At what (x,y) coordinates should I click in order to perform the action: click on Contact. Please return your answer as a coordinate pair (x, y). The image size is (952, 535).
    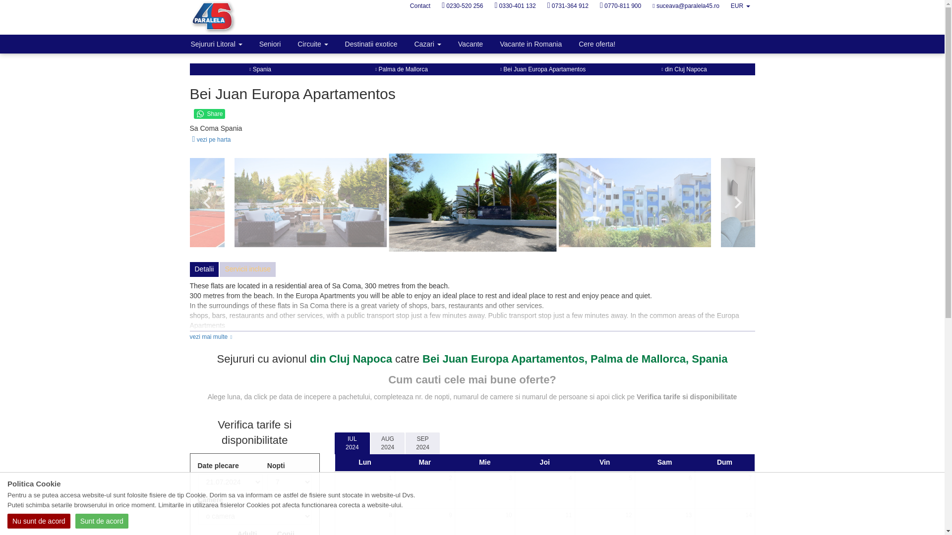
    Looking at the image, I should click on (420, 6).